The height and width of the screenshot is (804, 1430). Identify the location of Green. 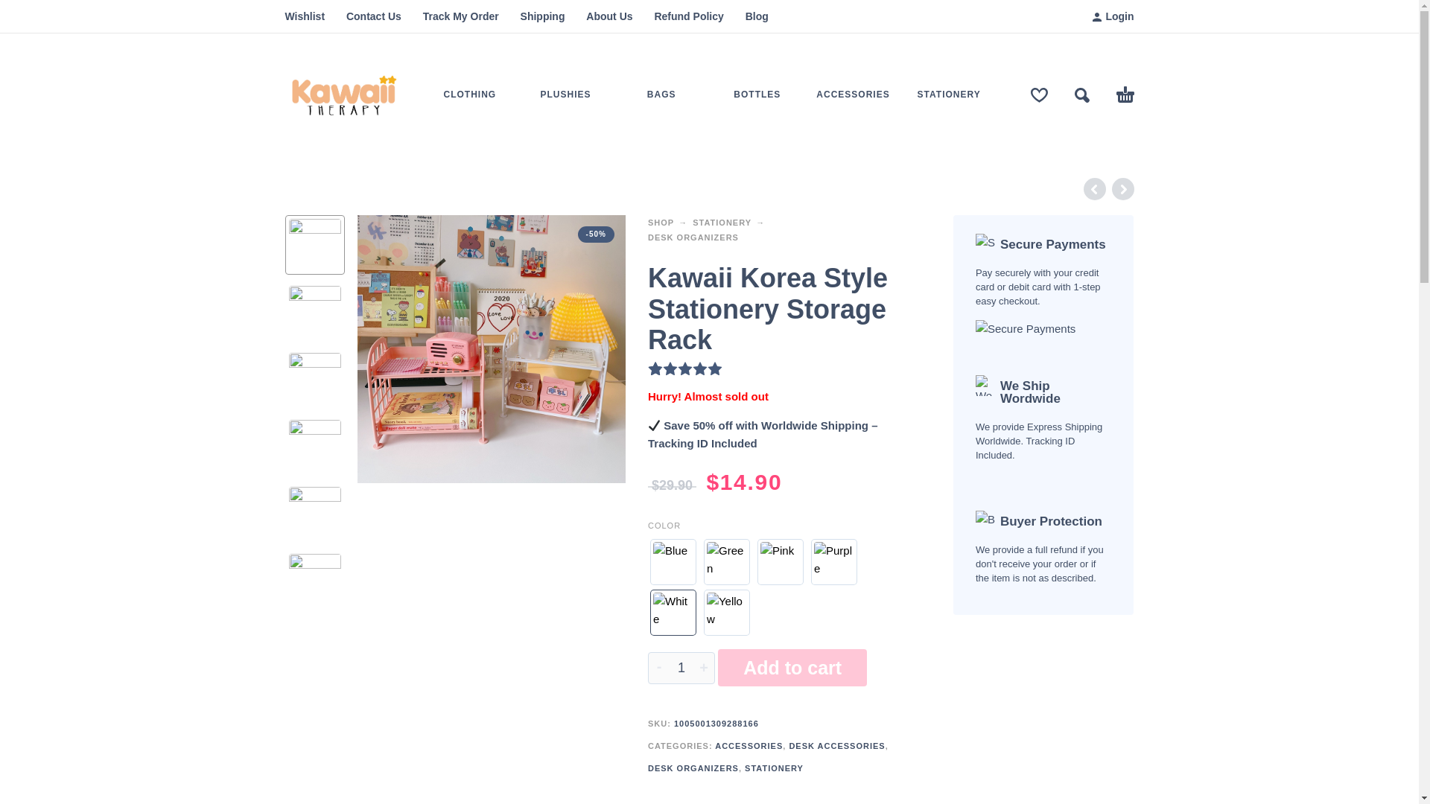
(727, 561).